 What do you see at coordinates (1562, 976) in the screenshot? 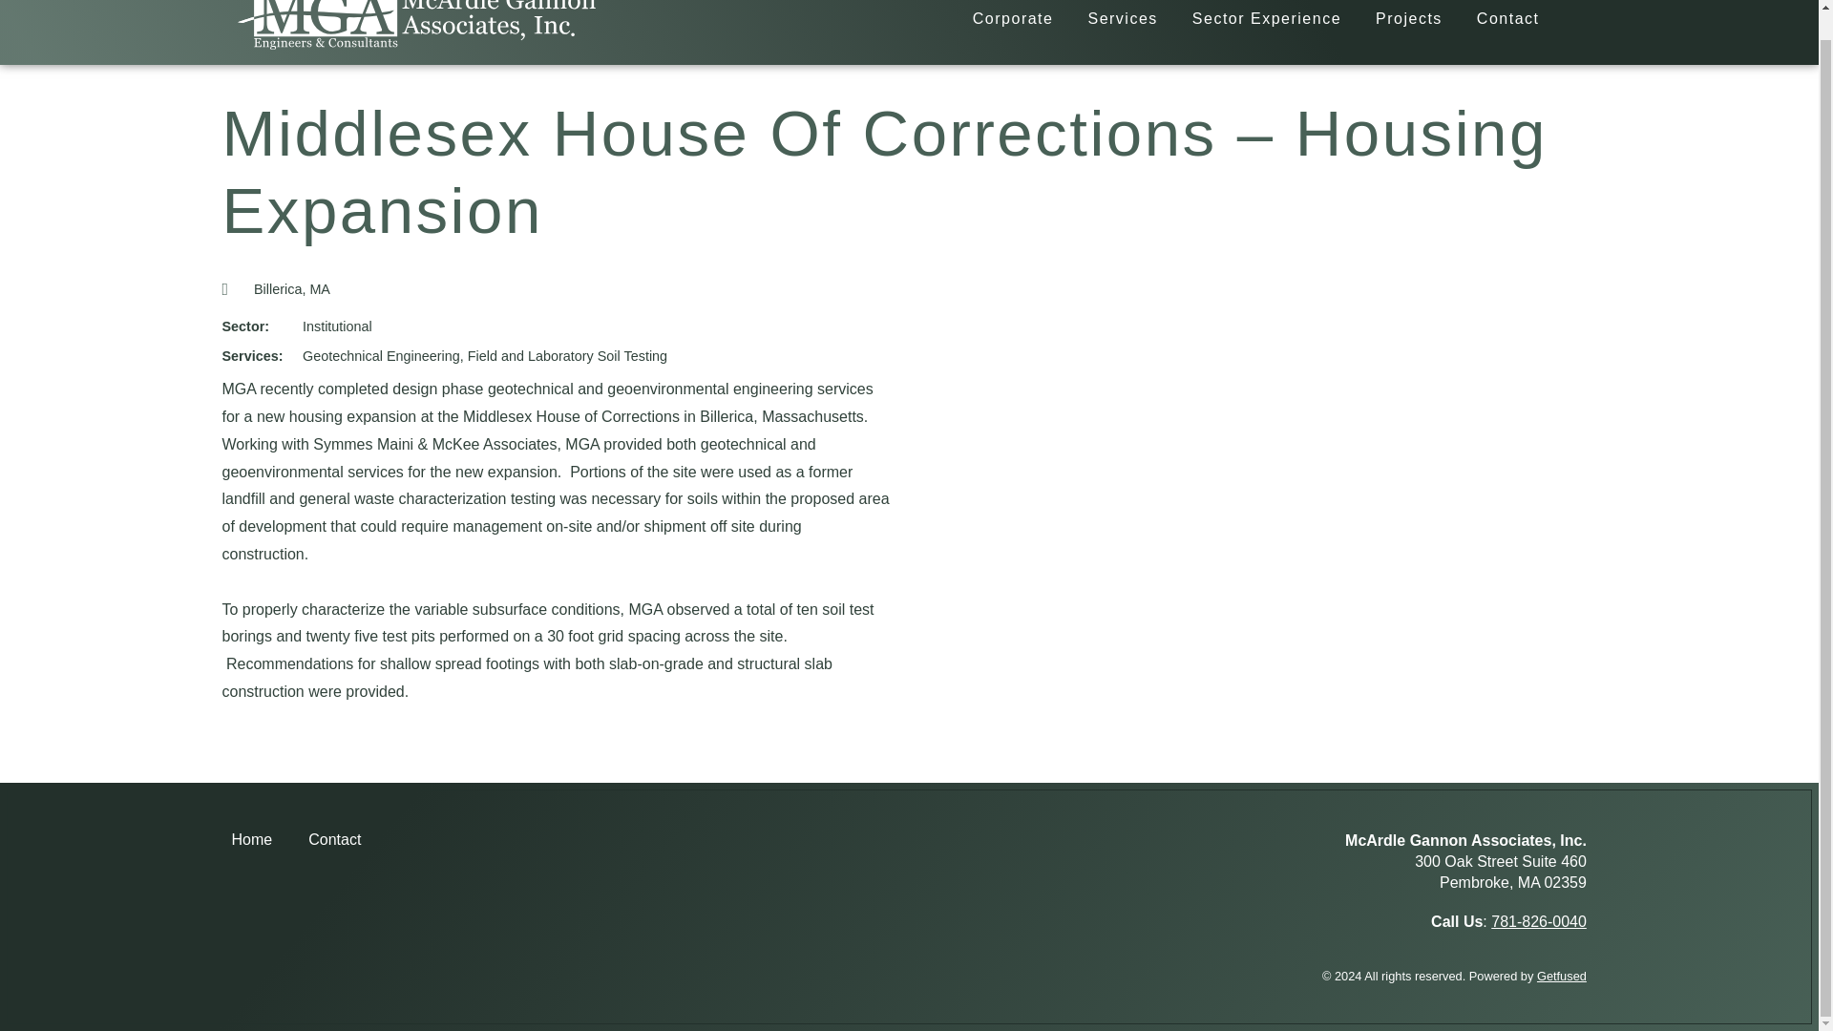
I see `Getfused` at bounding box center [1562, 976].